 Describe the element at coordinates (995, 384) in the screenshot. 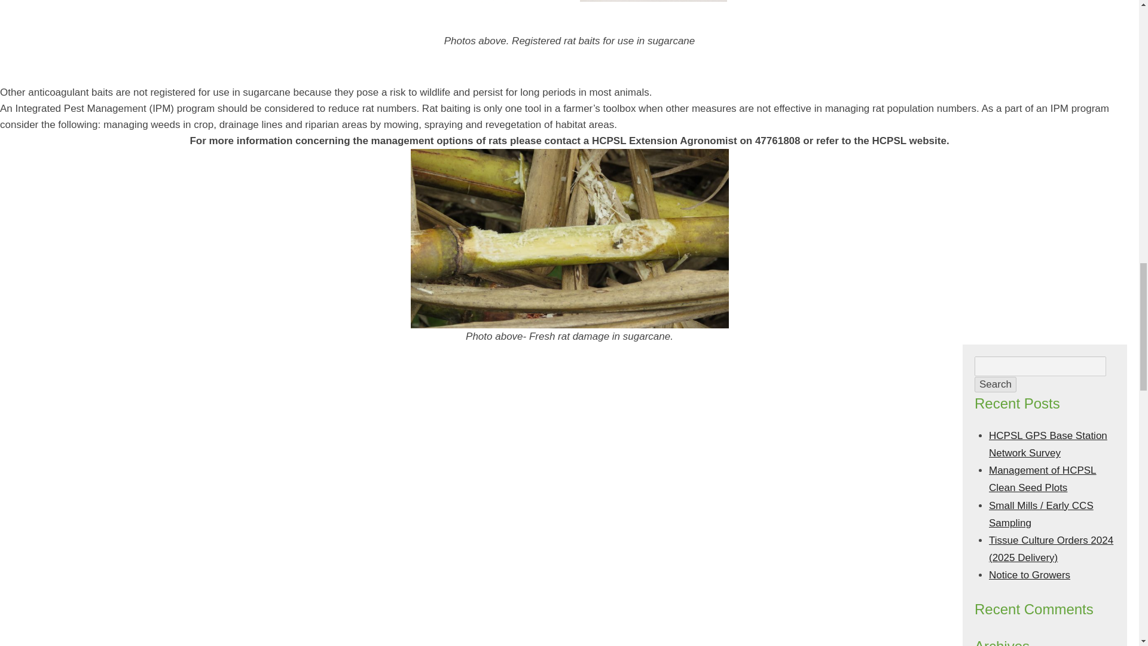

I see `Search` at that location.